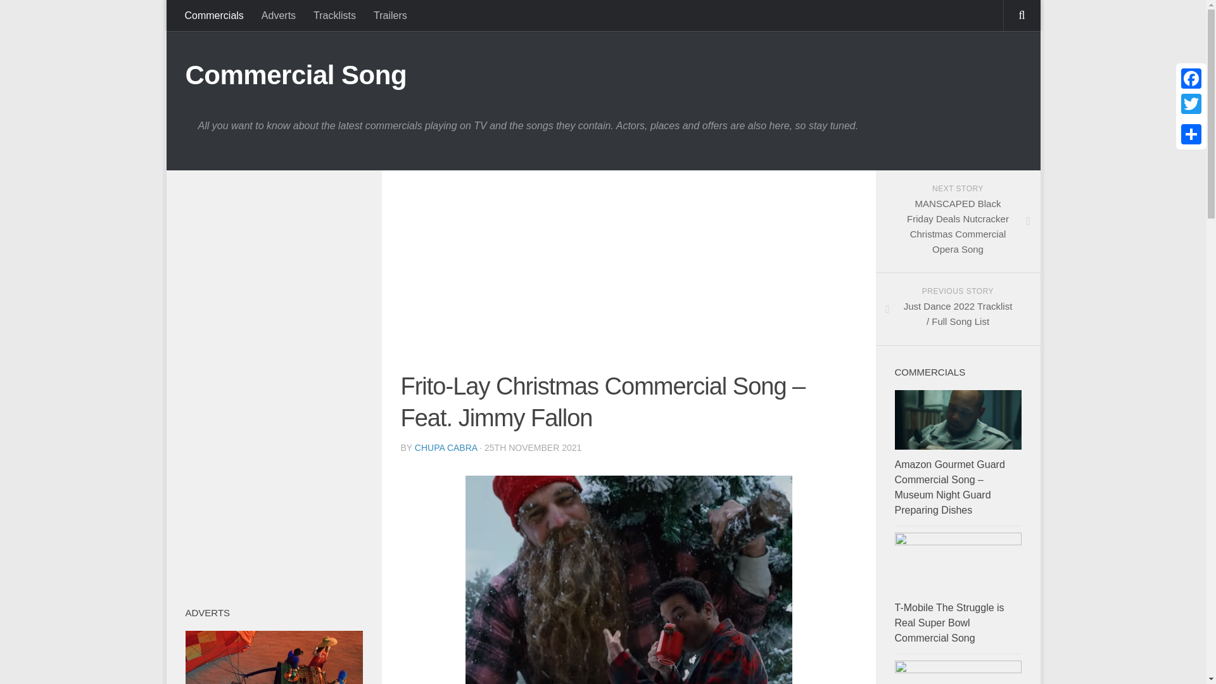 The width and height of the screenshot is (1216, 684). What do you see at coordinates (279, 15) in the screenshot?
I see `Adverts` at bounding box center [279, 15].